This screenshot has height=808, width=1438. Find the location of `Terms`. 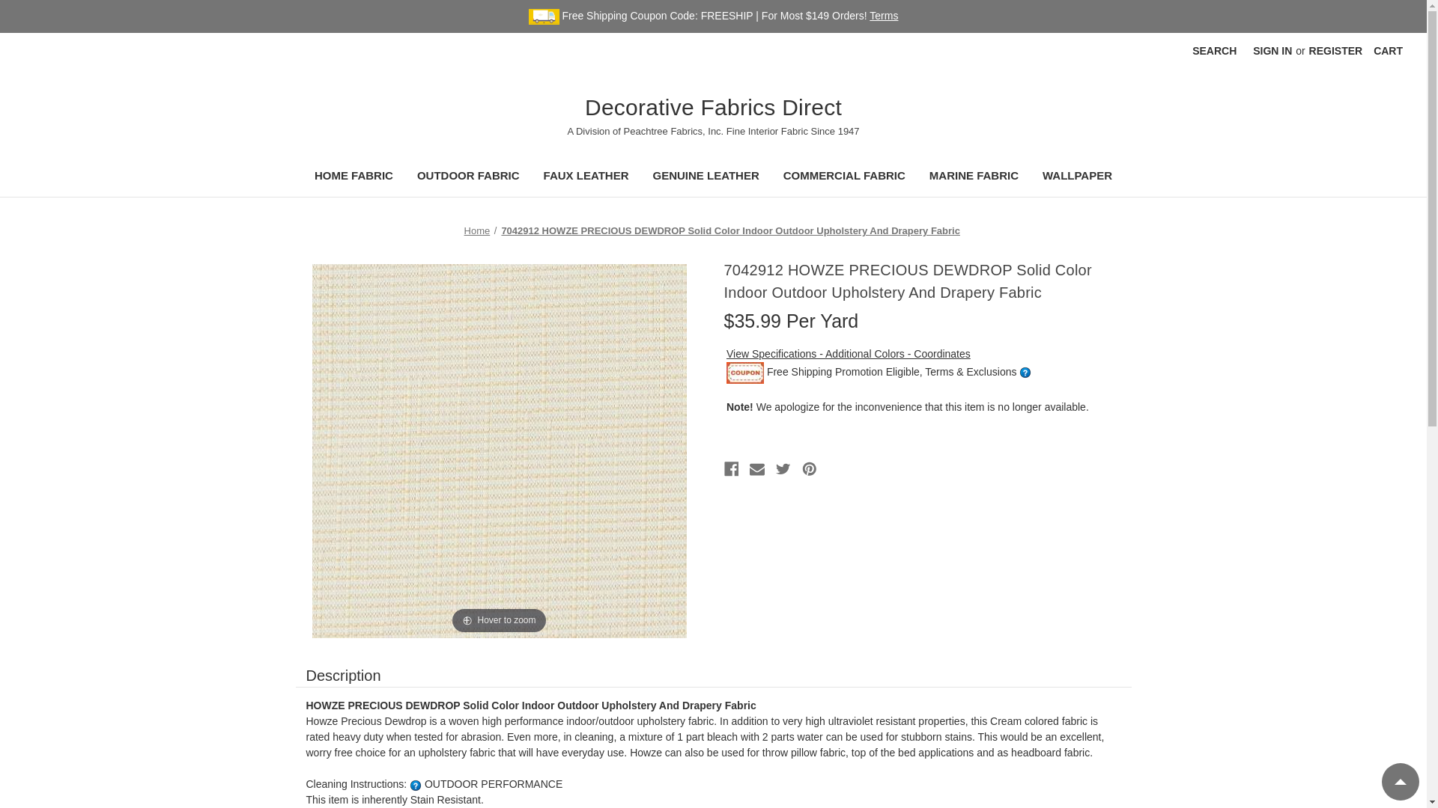

Terms is located at coordinates (884, 15).